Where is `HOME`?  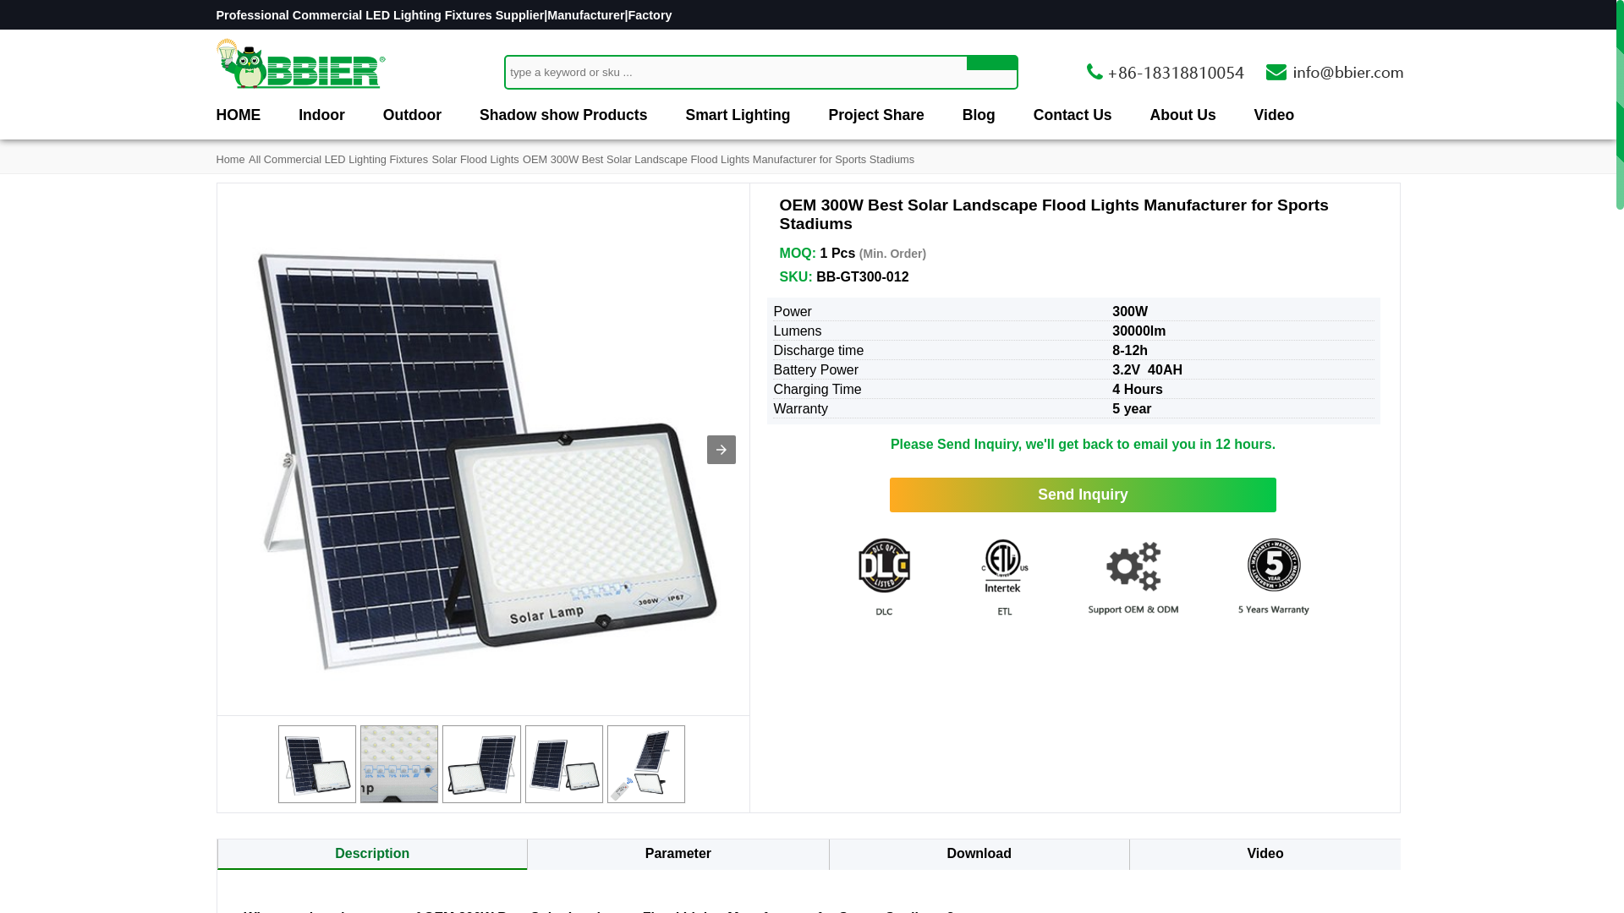 HOME is located at coordinates (239, 115).